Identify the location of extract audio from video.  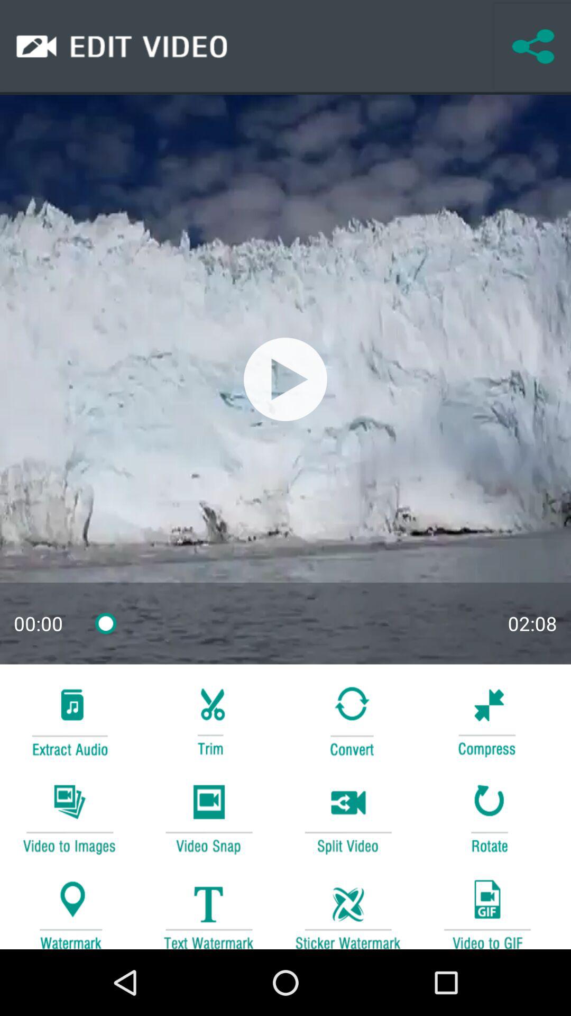
(69, 720).